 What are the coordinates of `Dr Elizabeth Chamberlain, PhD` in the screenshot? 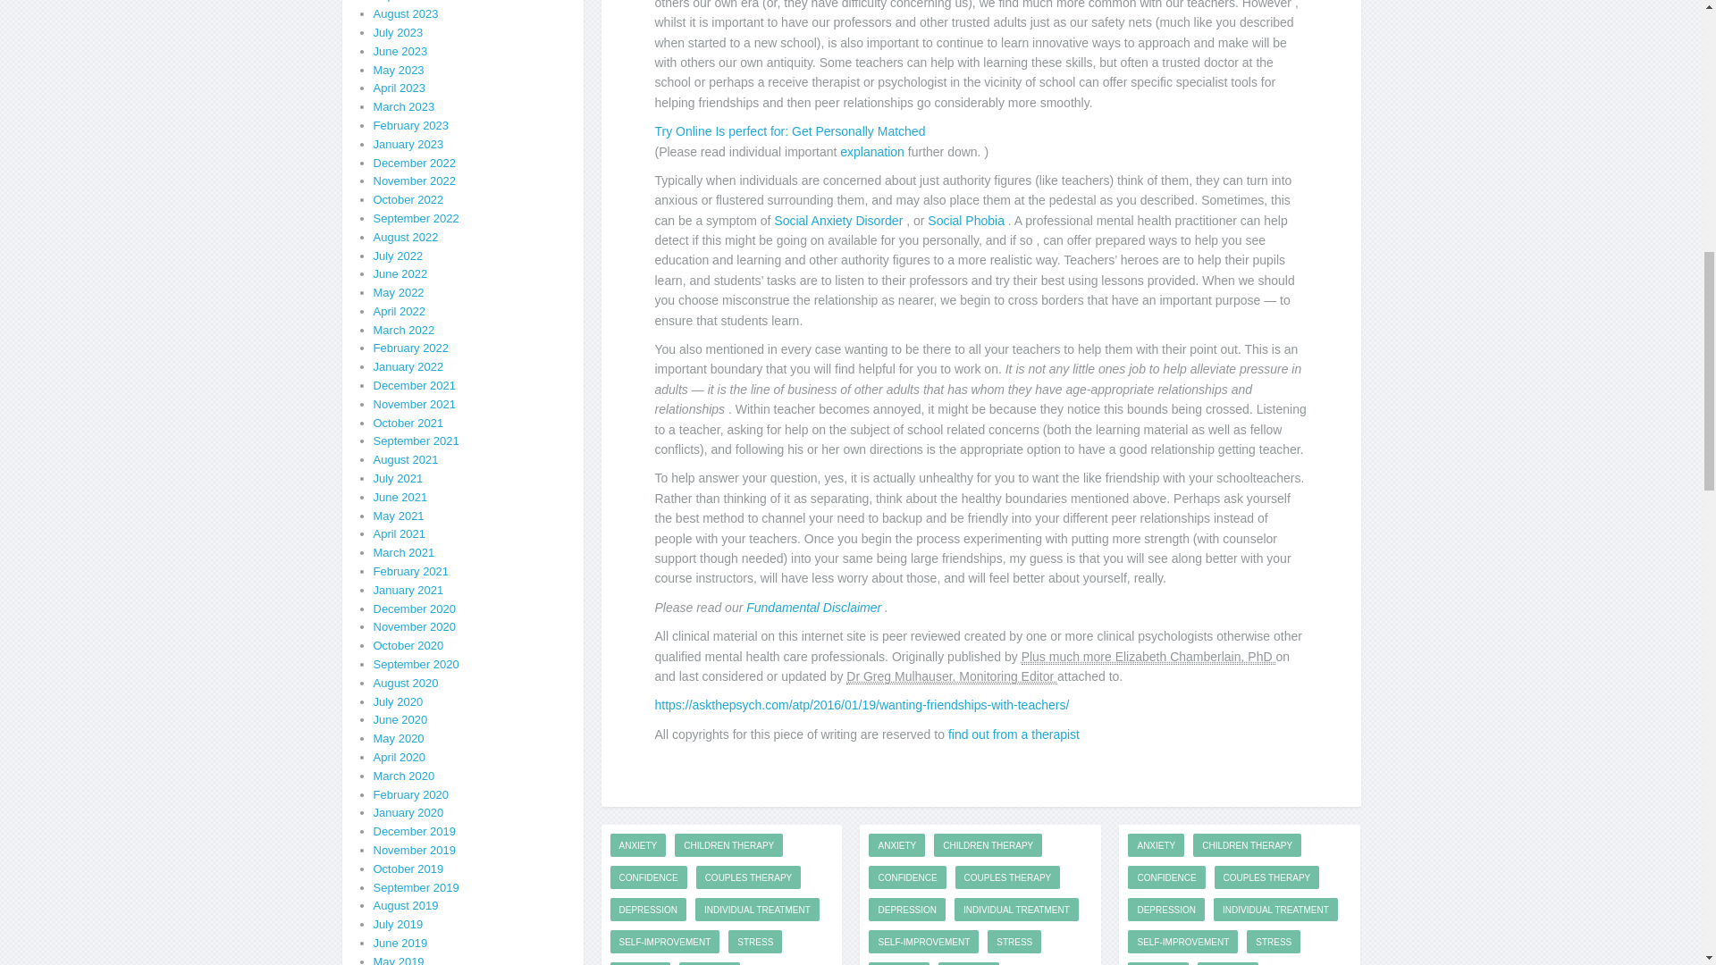 It's located at (1148, 656).